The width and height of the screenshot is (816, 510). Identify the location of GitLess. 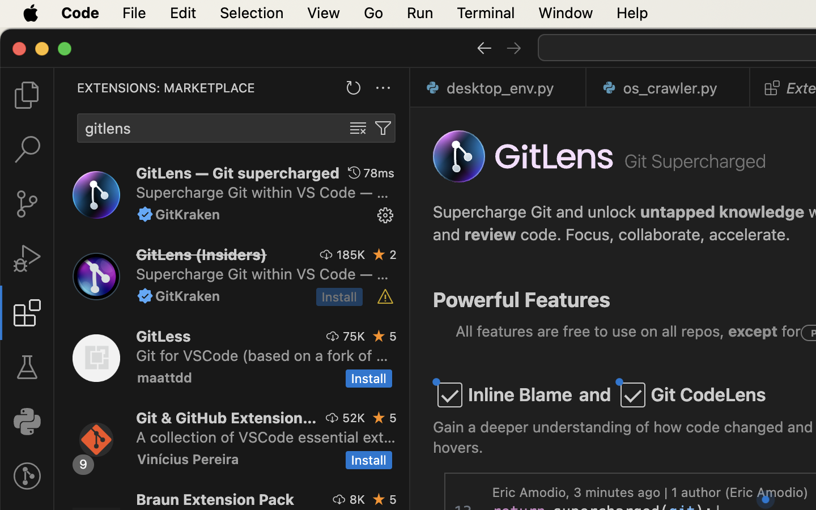
(164, 336).